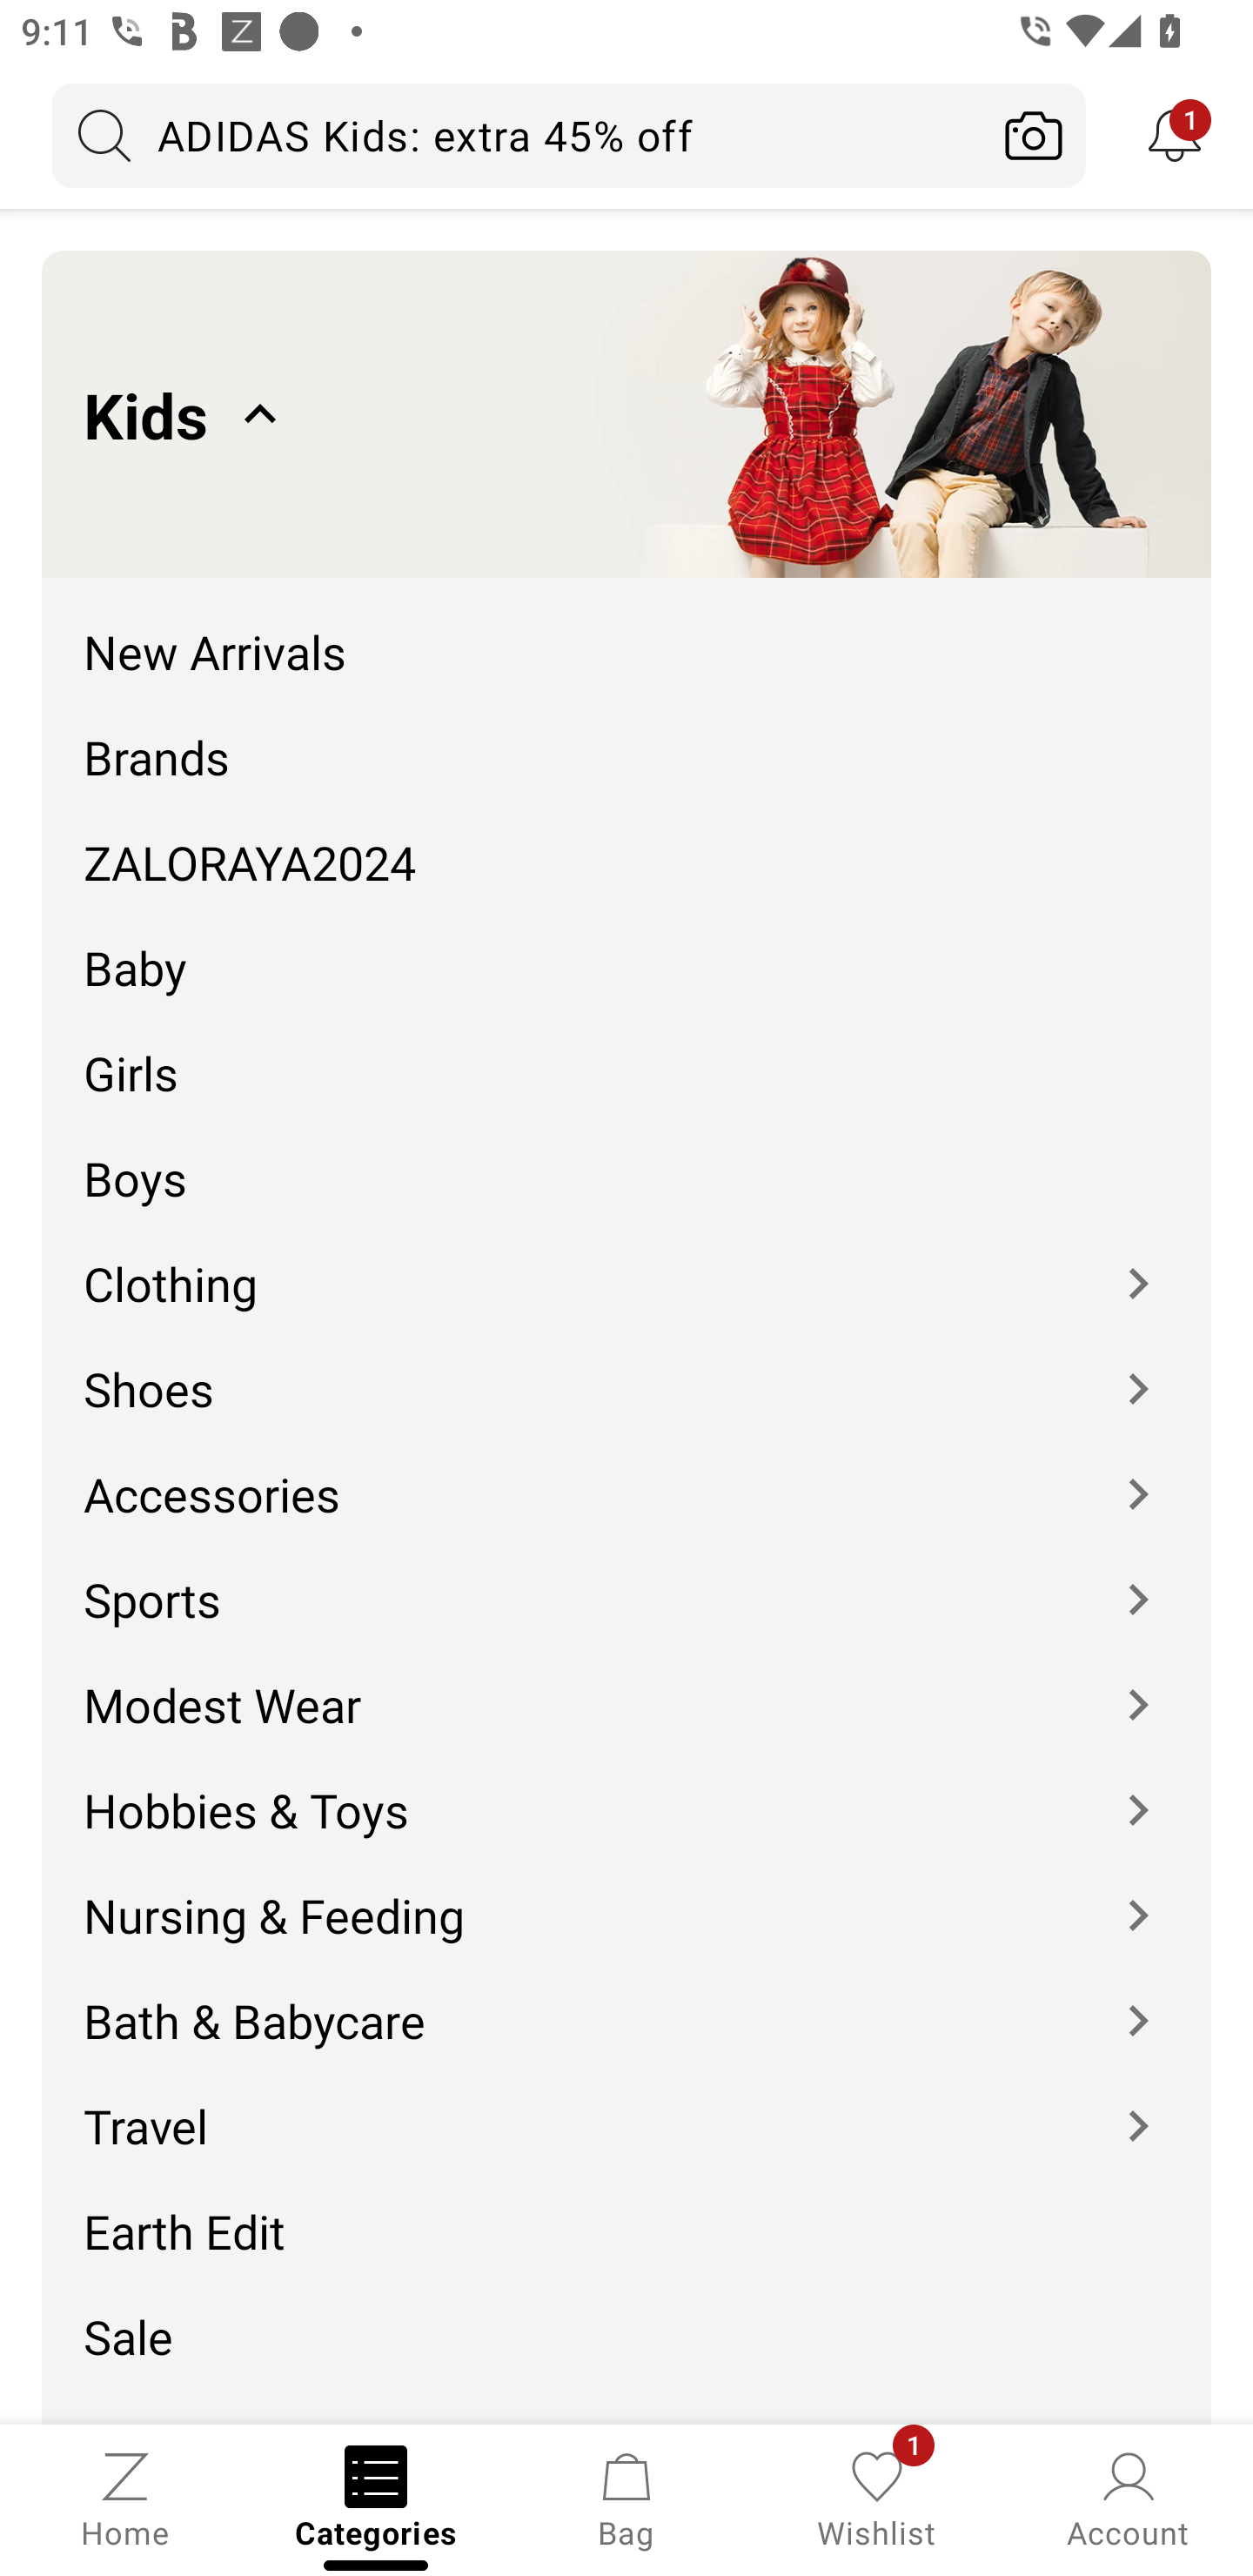 This screenshot has height=2576, width=1253. Describe the element at coordinates (626, 1789) in the screenshot. I see `Hobbies & Toys` at that location.